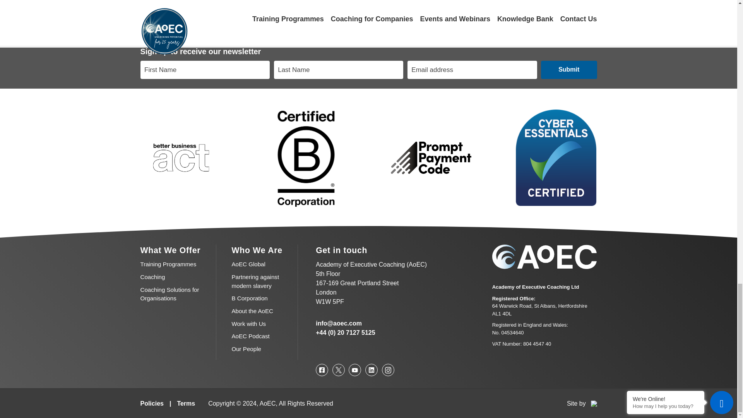  I want to click on B Corporation, so click(249, 298).